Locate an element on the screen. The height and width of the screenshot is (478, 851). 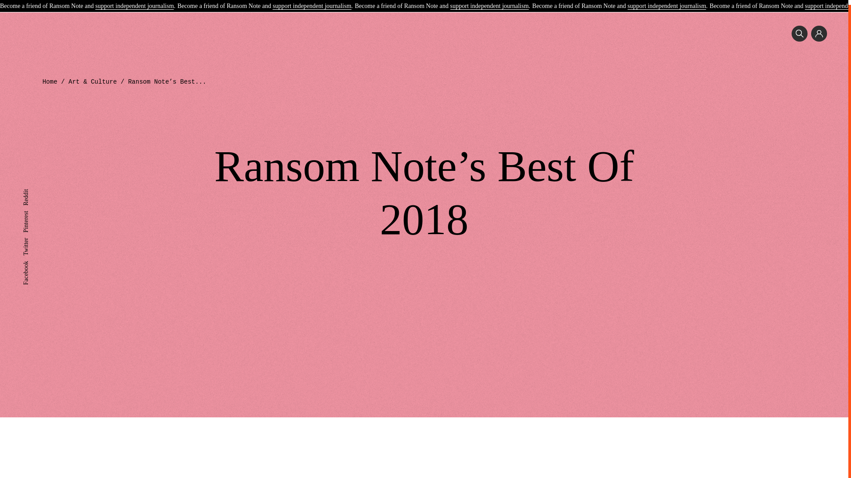
Facebook is located at coordinates (35, 259).